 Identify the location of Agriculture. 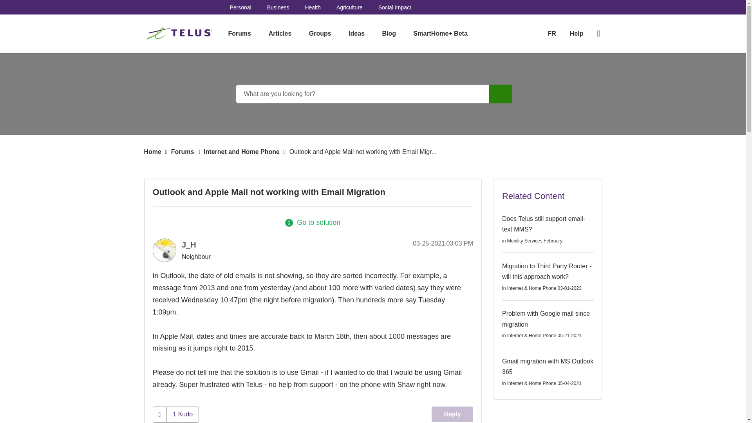
(349, 7).